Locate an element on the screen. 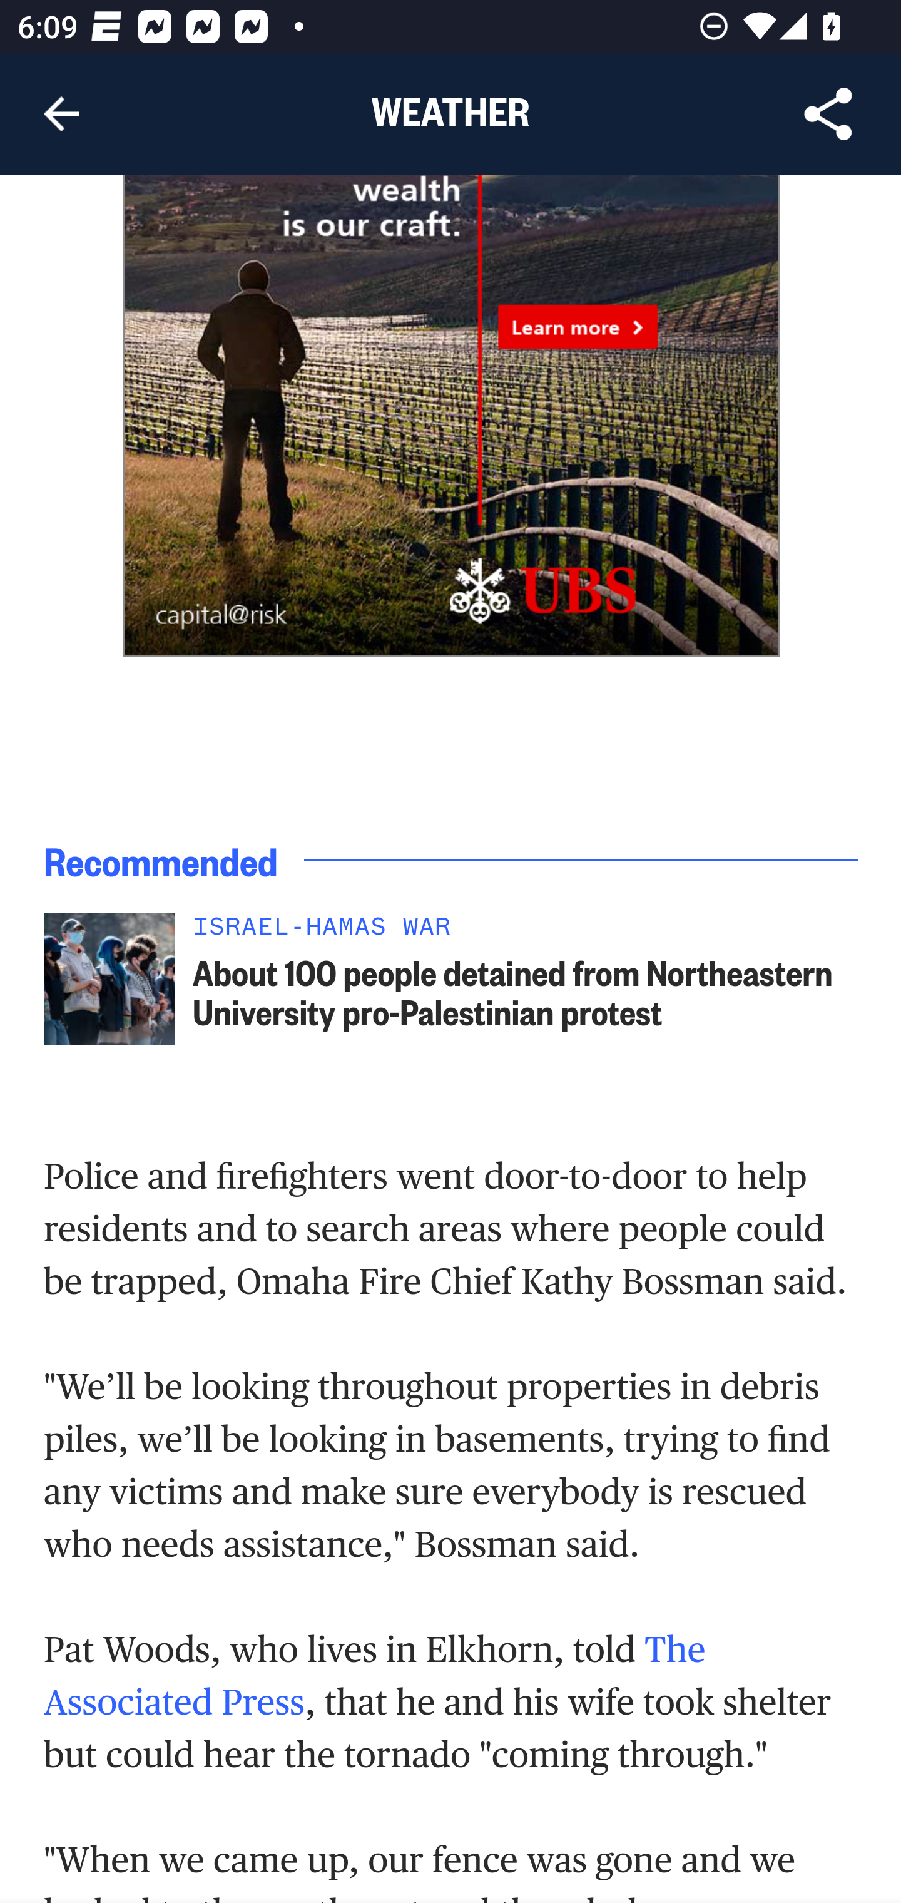 The width and height of the screenshot is (901, 1903). Share Article, button is located at coordinates (828, 114).